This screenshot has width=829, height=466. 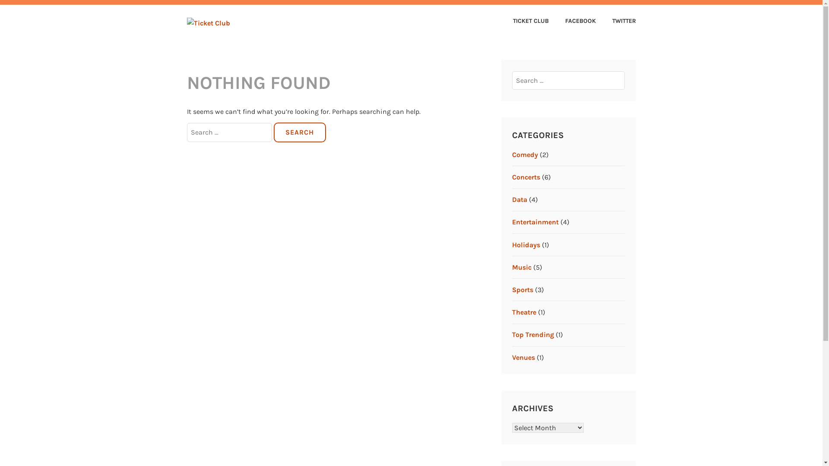 I want to click on TICKET CLUB, so click(x=289, y=25).